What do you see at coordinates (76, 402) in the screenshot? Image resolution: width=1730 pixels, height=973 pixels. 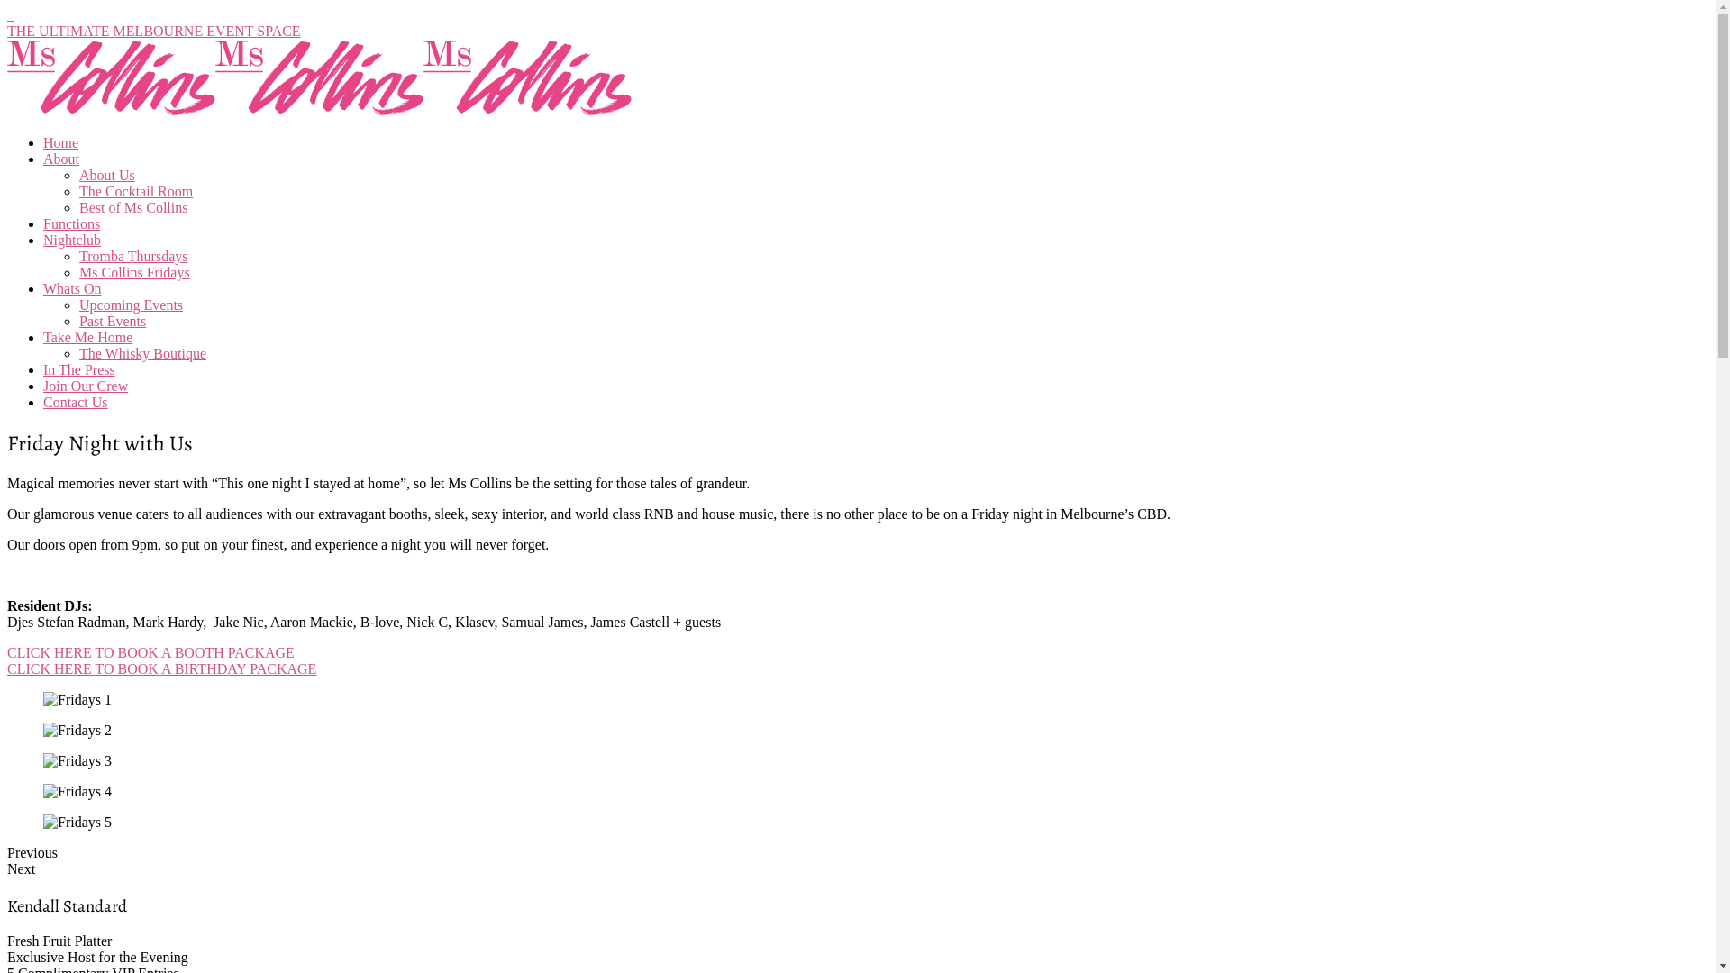 I see `Contact Us` at bounding box center [76, 402].